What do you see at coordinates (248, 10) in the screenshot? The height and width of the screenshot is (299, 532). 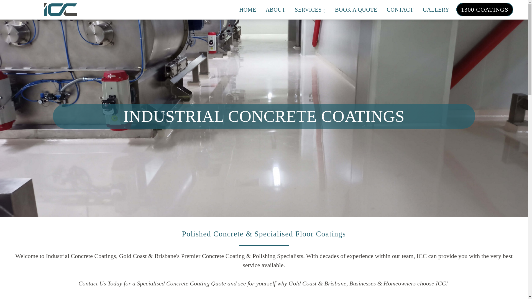 I see `HOME` at bounding box center [248, 10].